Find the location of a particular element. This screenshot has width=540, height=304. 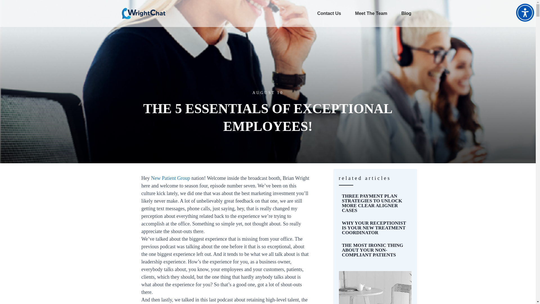

Meet The Team is located at coordinates (371, 14).